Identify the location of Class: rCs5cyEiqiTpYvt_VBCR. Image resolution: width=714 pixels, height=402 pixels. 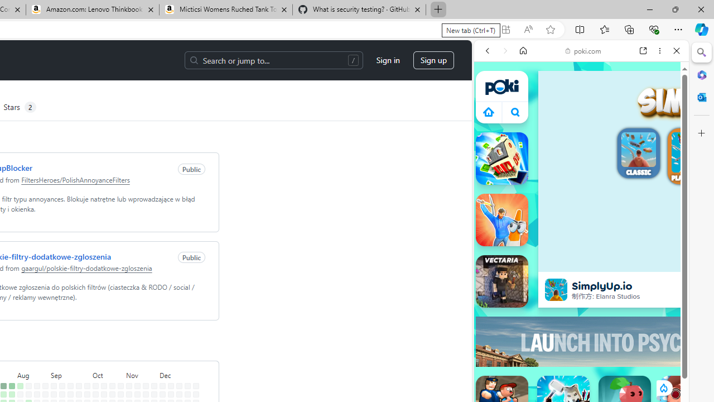
(663, 388).